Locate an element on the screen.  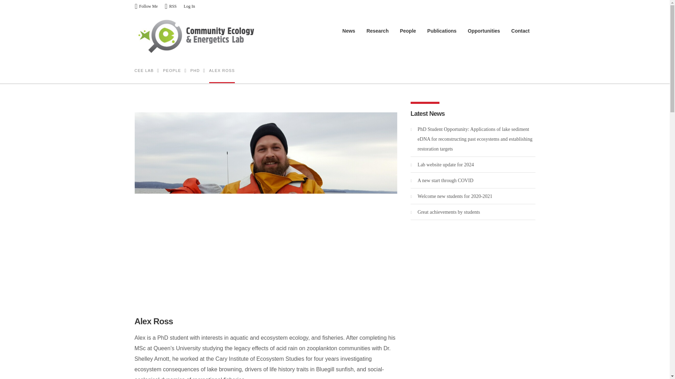
Great achievements by students is located at coordinates (449, 212).